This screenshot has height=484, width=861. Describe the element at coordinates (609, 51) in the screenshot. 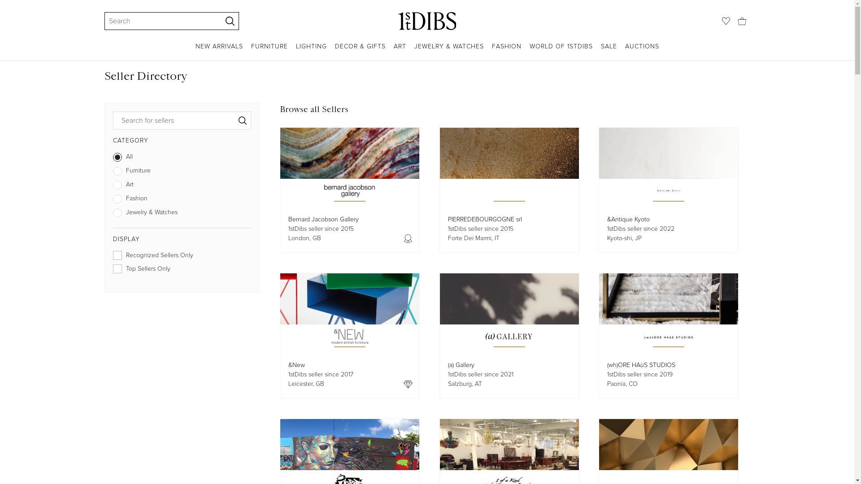

I see `SALE` at that location.